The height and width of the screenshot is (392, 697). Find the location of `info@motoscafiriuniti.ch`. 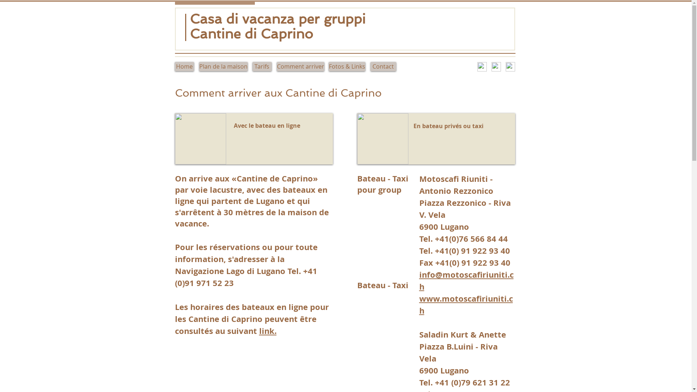

info@motoscafiriuniti.ch is located at coordinates (466, 281).